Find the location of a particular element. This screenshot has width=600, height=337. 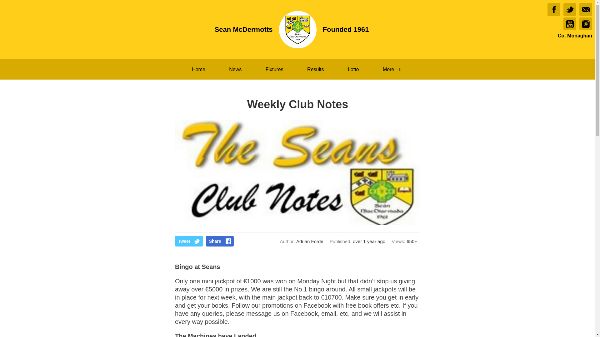

Lotto is located at coordinates (353, 69).